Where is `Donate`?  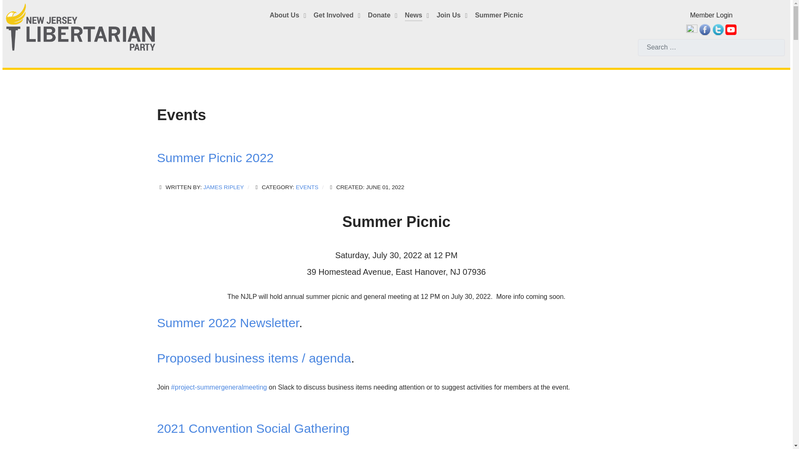 Donate is located at coordinates (383, 16).